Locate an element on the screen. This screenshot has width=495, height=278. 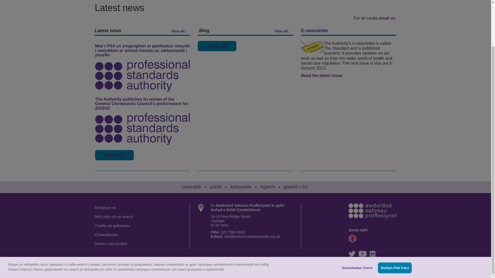
View all is located at coordinates (217, 46).